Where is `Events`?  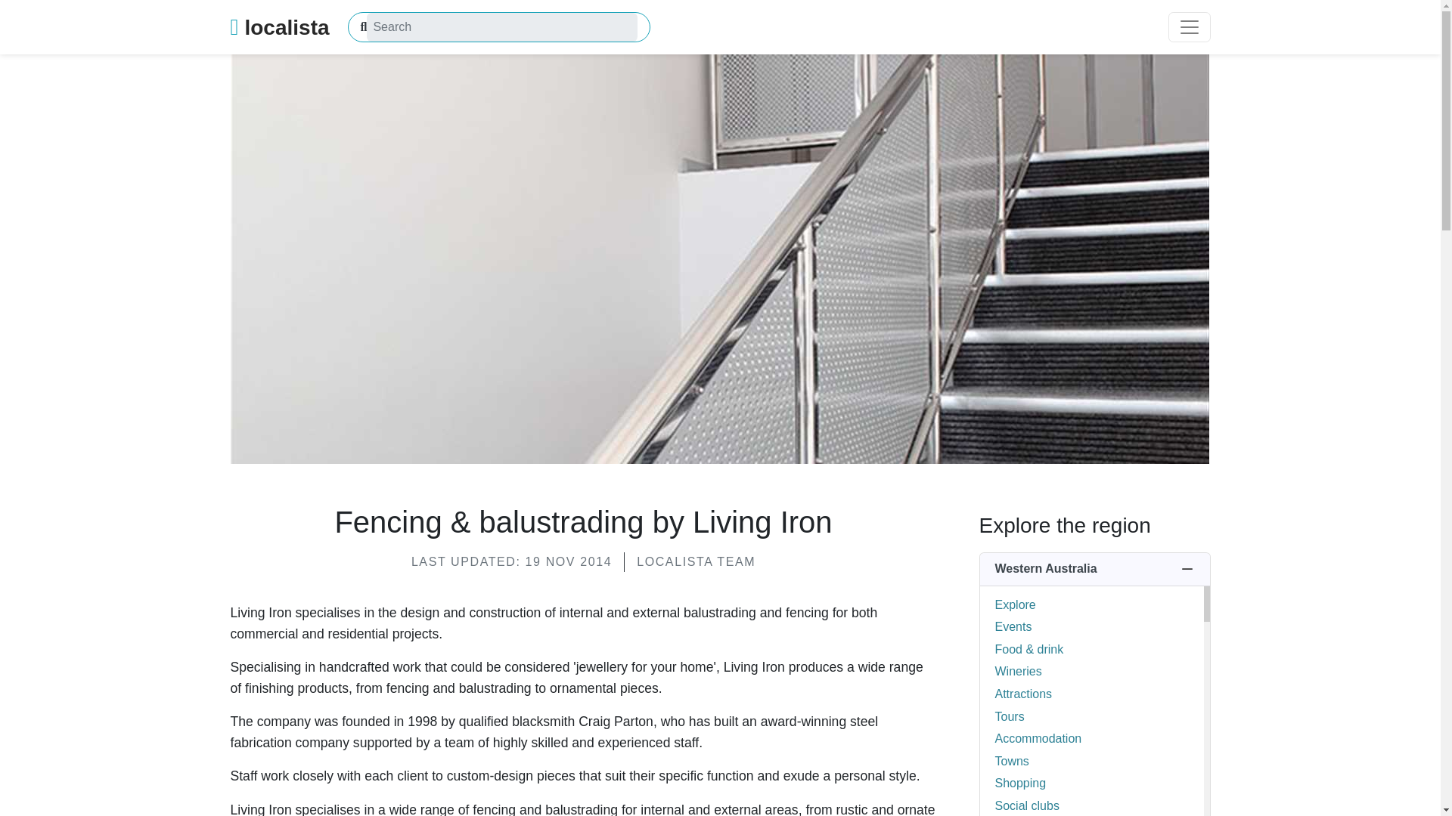
Events is located at coordinates (1013, 626).